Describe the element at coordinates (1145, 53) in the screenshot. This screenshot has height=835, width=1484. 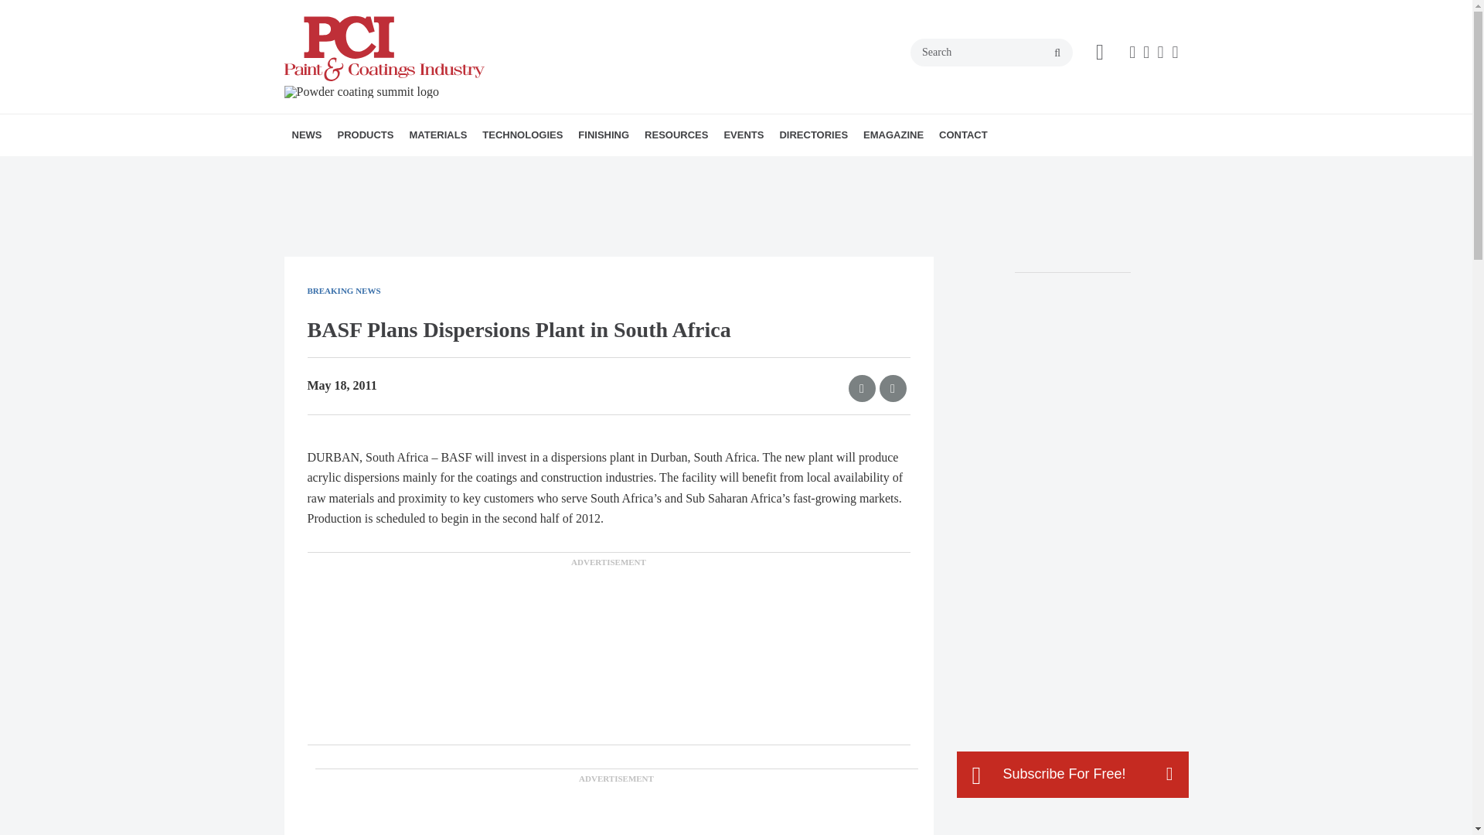
I see `twitter` at that location.